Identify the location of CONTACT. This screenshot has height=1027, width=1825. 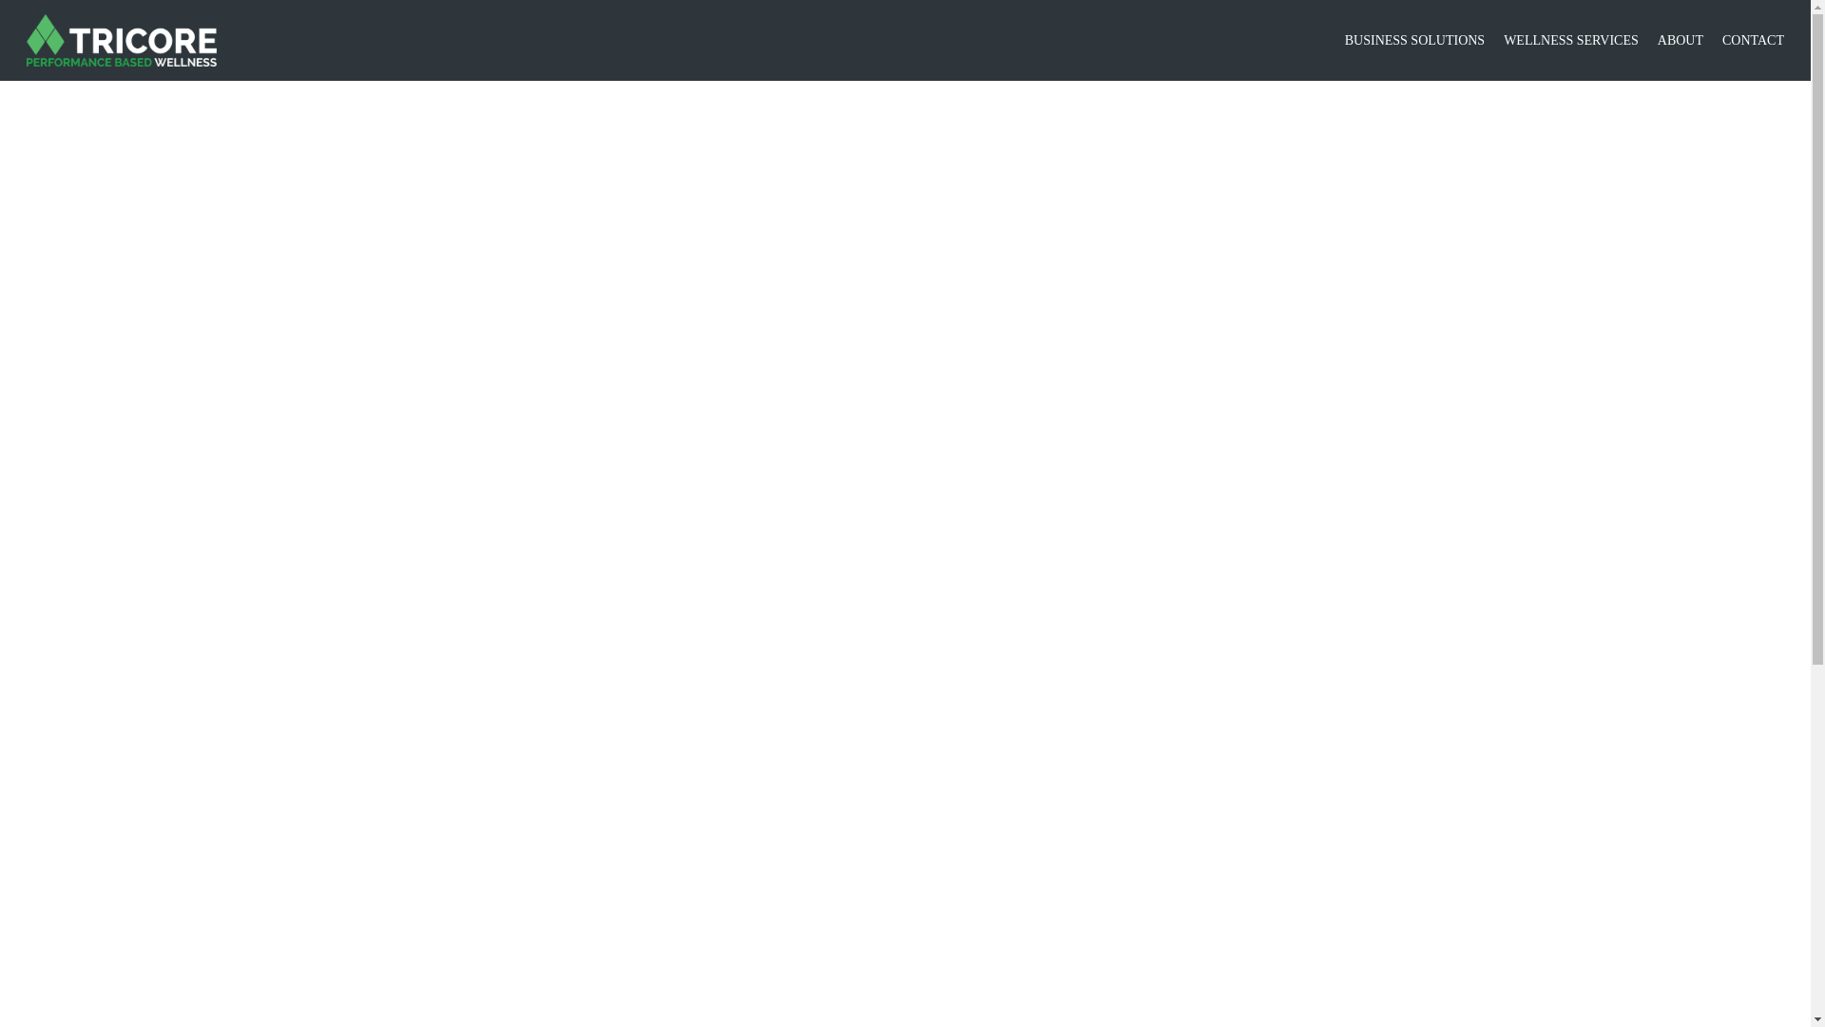
(1753, 40).